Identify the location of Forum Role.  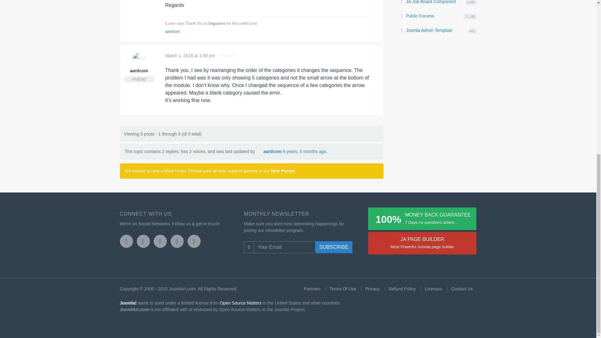
(139, 79).